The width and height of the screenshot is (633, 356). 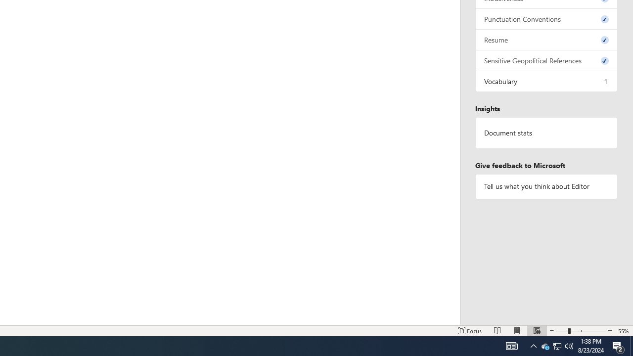 What do you see at coordinates (546, 81) in the screenshot?
I see `Vocabulary, 1 issue. Press space or enter to review items.` at bounding box center [546, 81].